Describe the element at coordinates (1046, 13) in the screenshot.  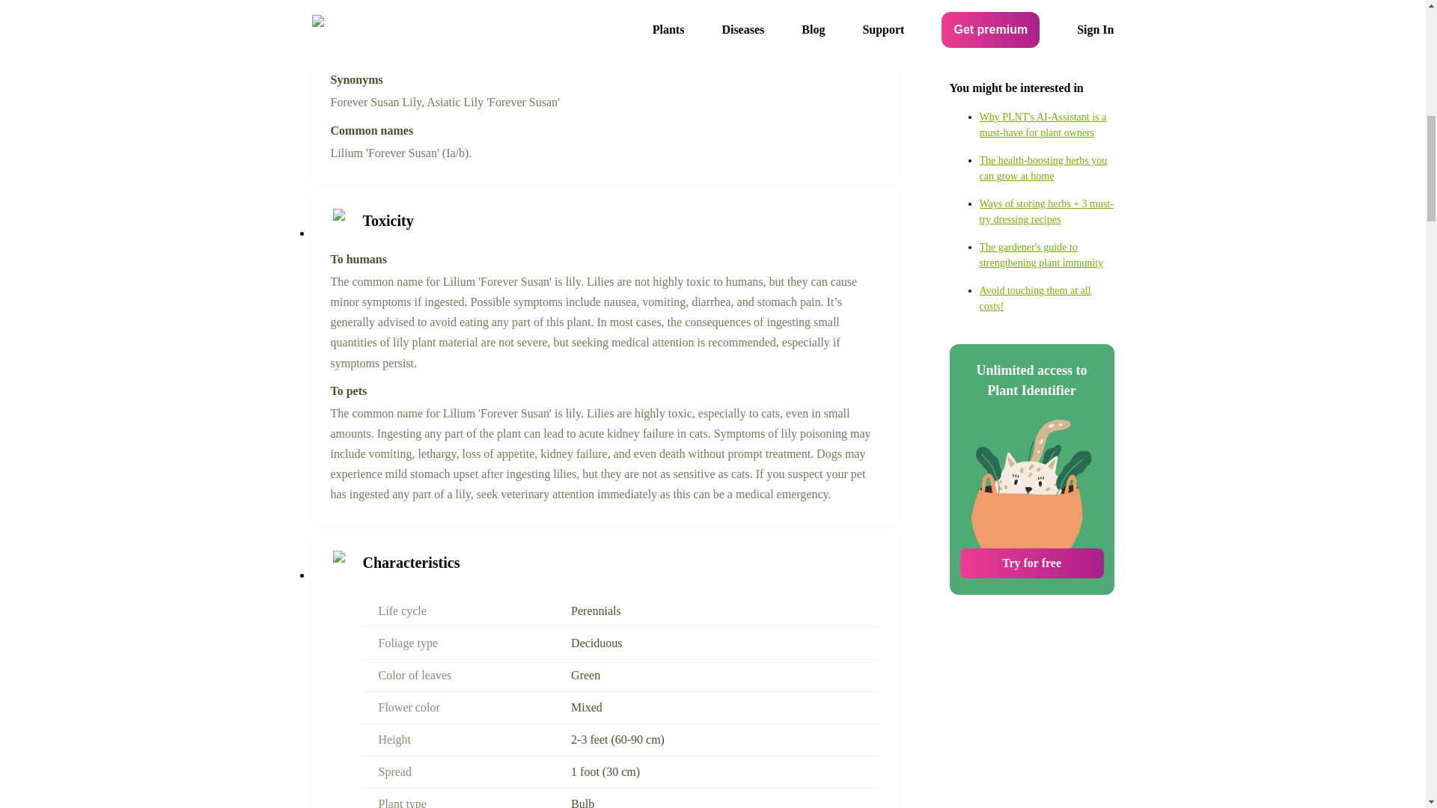
I see `The gardener's guide to strengthening plant immunity` at that location.